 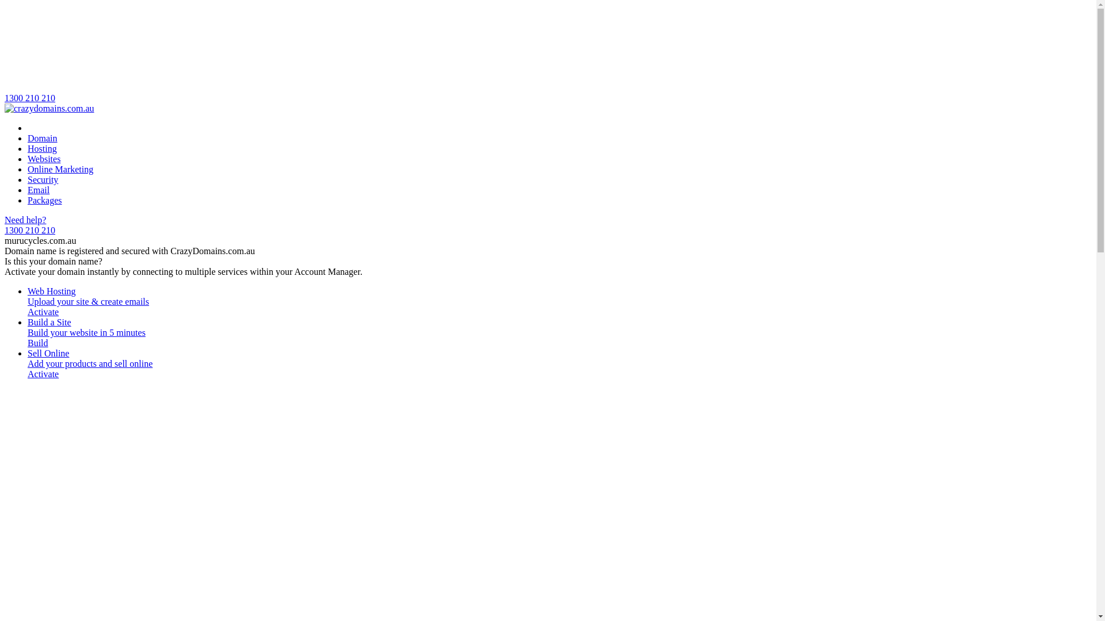 I want to click on Online Marketing, so click(x=60, y=169).